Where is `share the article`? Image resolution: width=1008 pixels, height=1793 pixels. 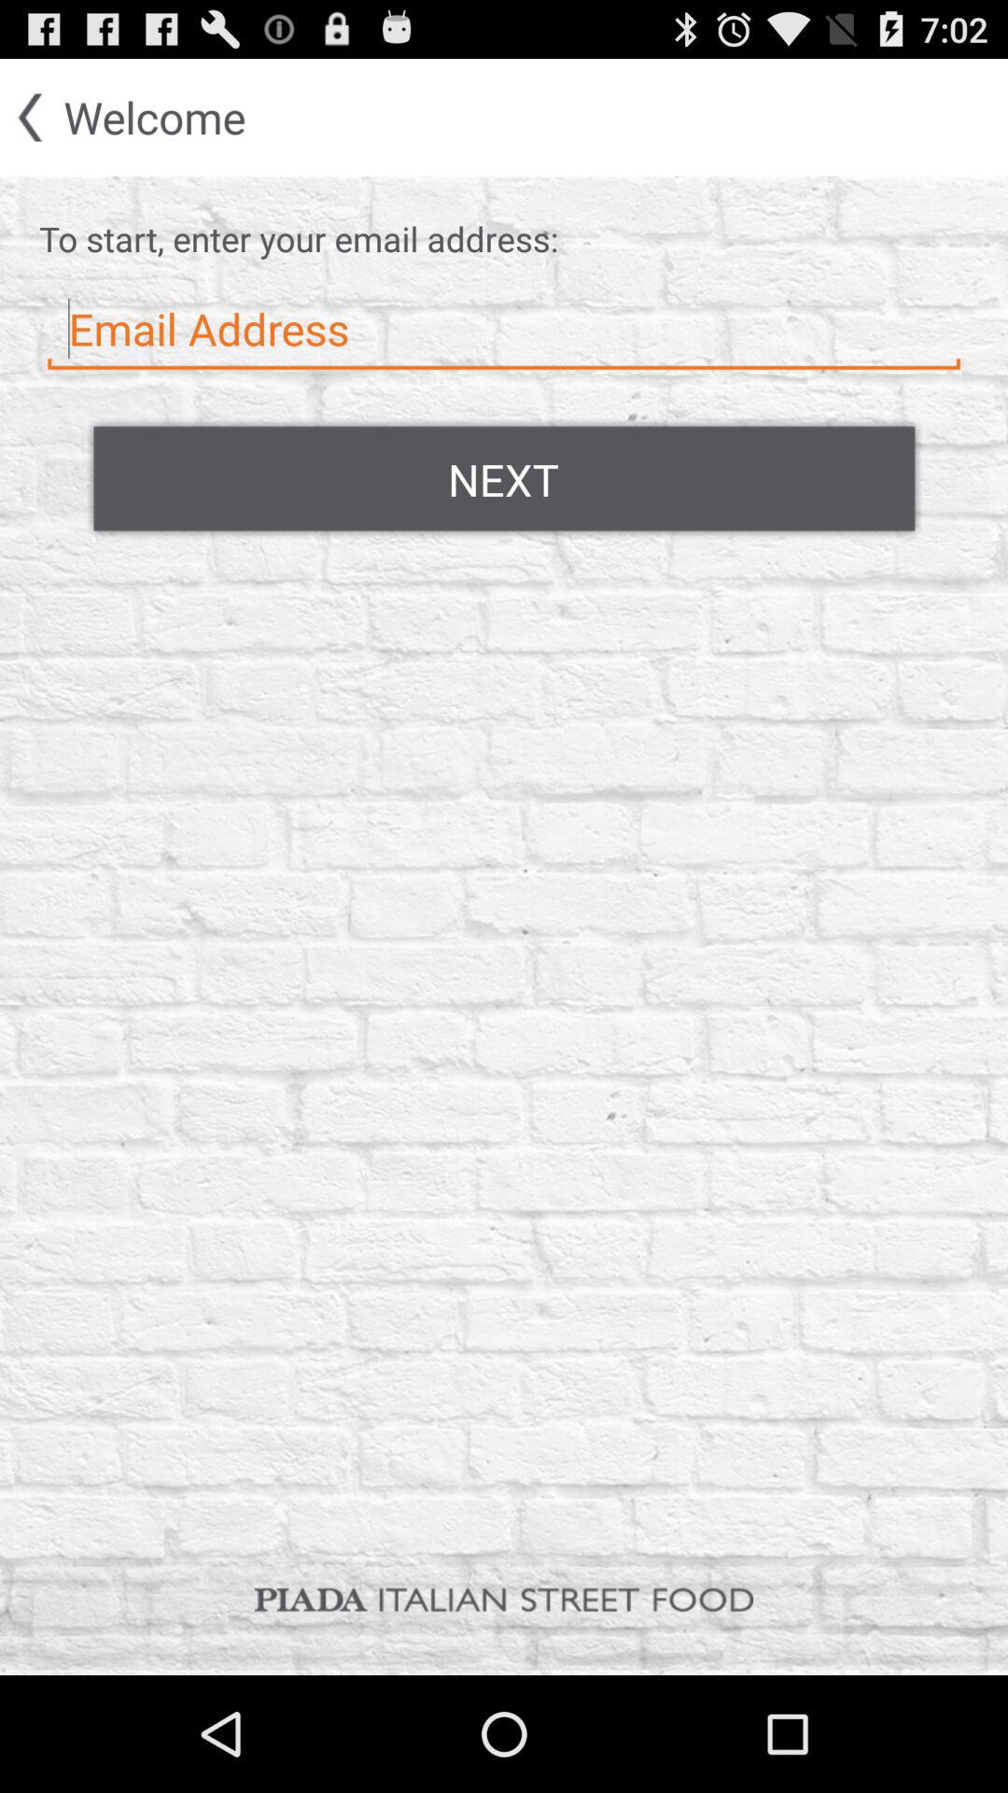 share the article is located at coordinates (504, 330).